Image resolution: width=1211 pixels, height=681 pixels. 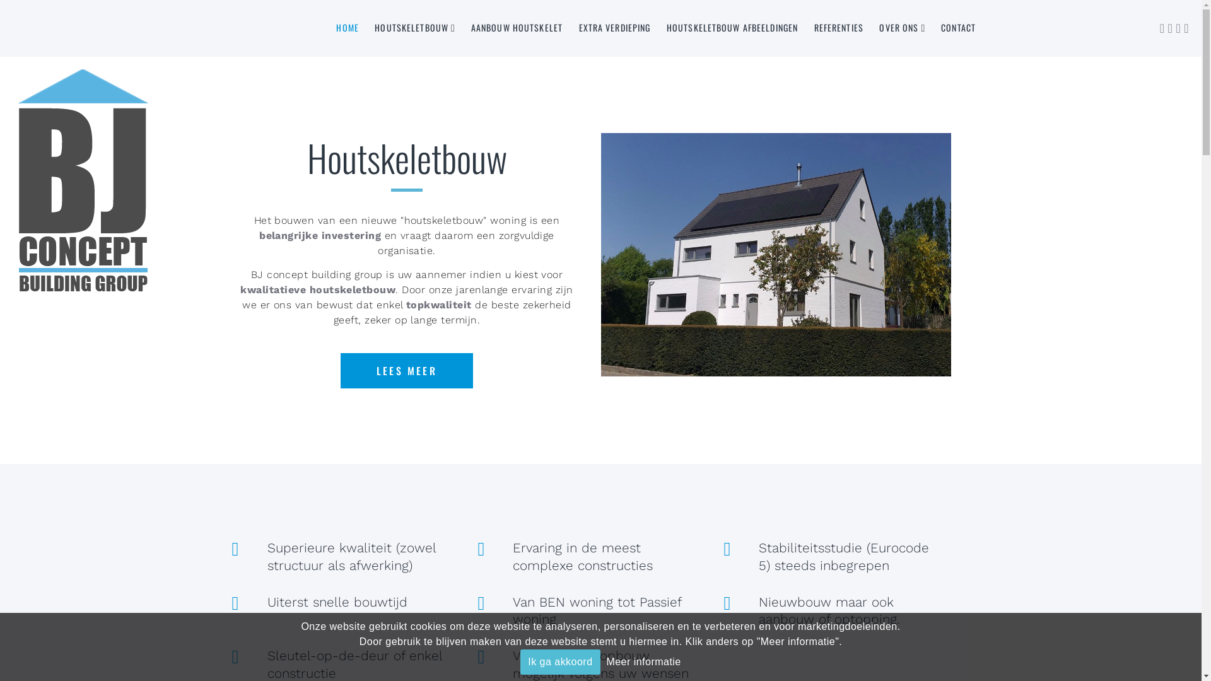 What do you see at coordinates (776, 255) in the screenshot?
I see `houtskelet optopping` at bounding box center [776, 255].